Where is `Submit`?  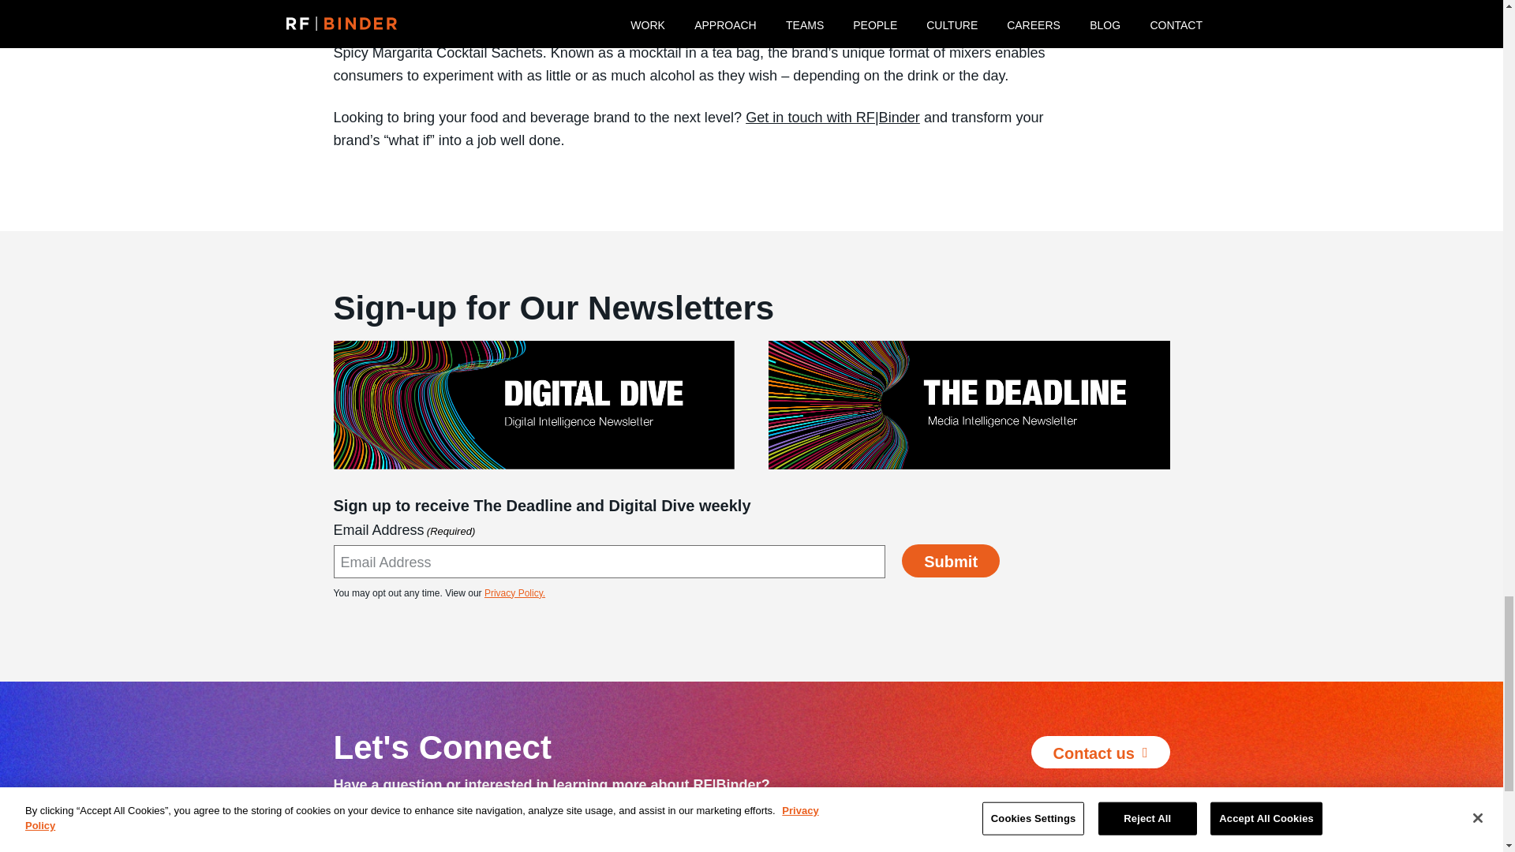
Submit is located at coordinates (950, 561).